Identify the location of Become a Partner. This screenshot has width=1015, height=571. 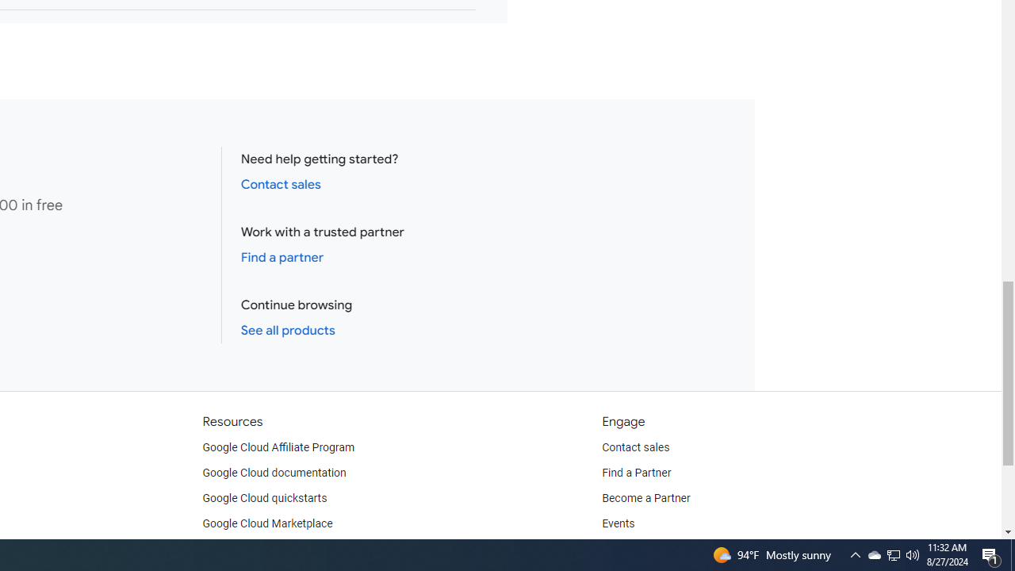
(645, 498).